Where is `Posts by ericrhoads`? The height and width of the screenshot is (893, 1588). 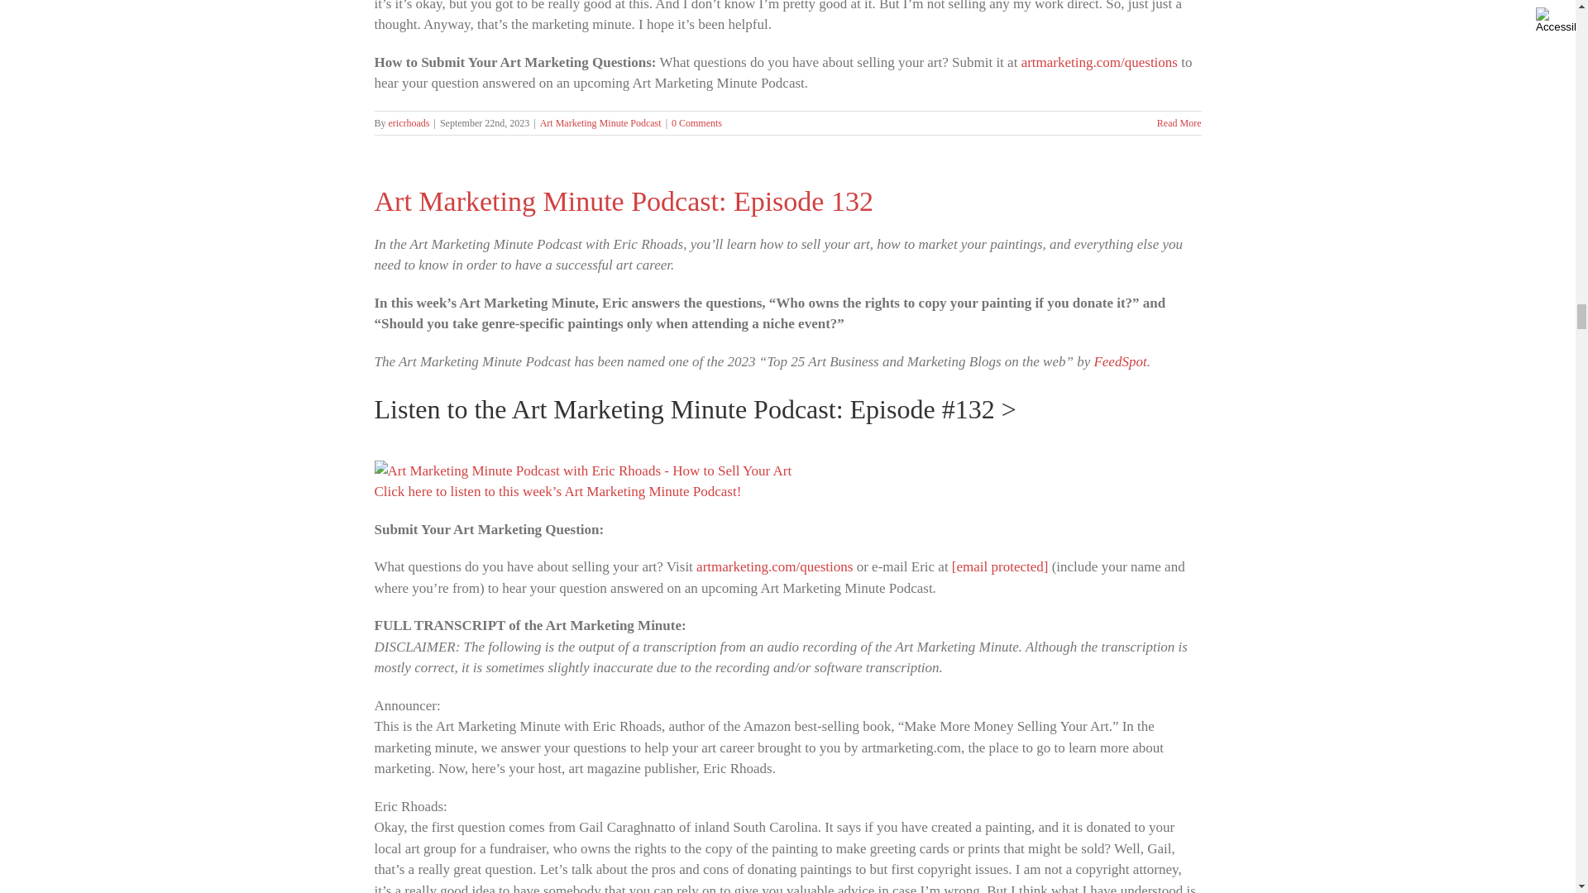 Posts by ericrhoads is located at coordinates (409, 122).